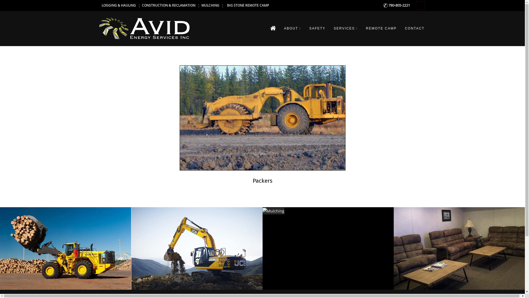 The image size is (529, 298). I want to click on REMOTE CAMP, so click(381, 28).